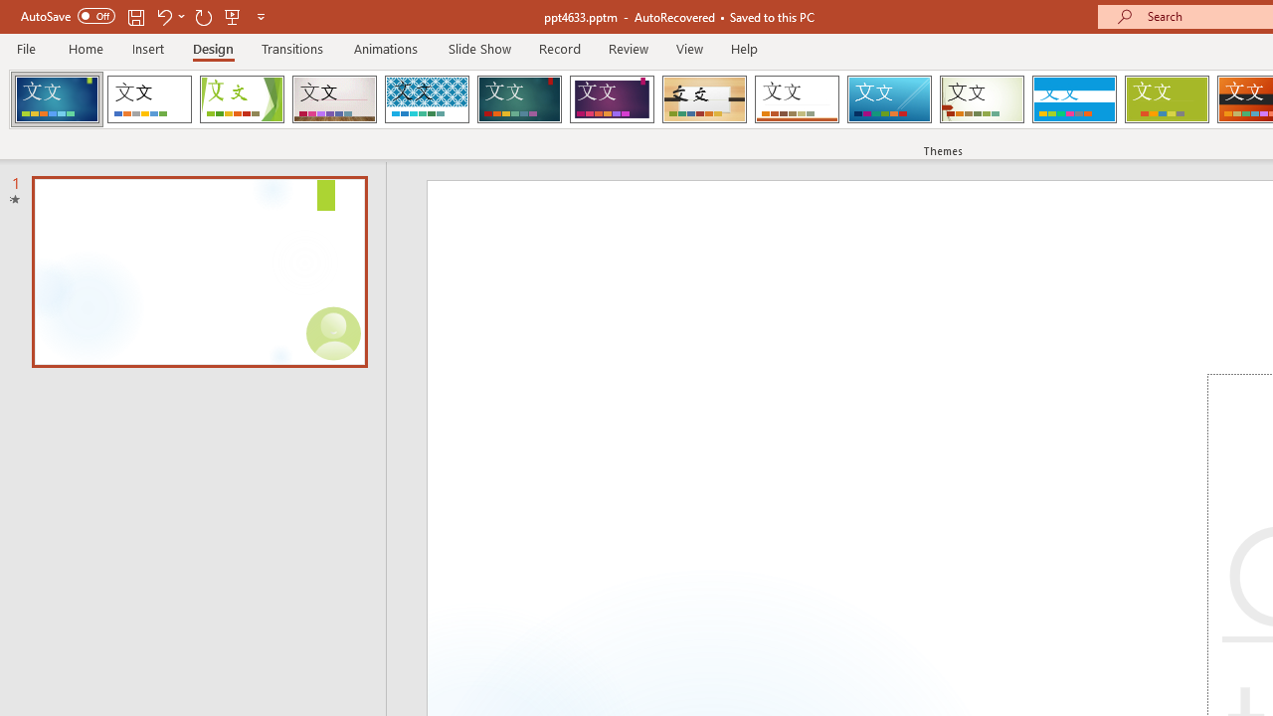 This screenshot has height=716, width=1273. What do you see at coordinates (181, 16) in the screenshot?
I see `More Options` at bounding box center [181, 16].